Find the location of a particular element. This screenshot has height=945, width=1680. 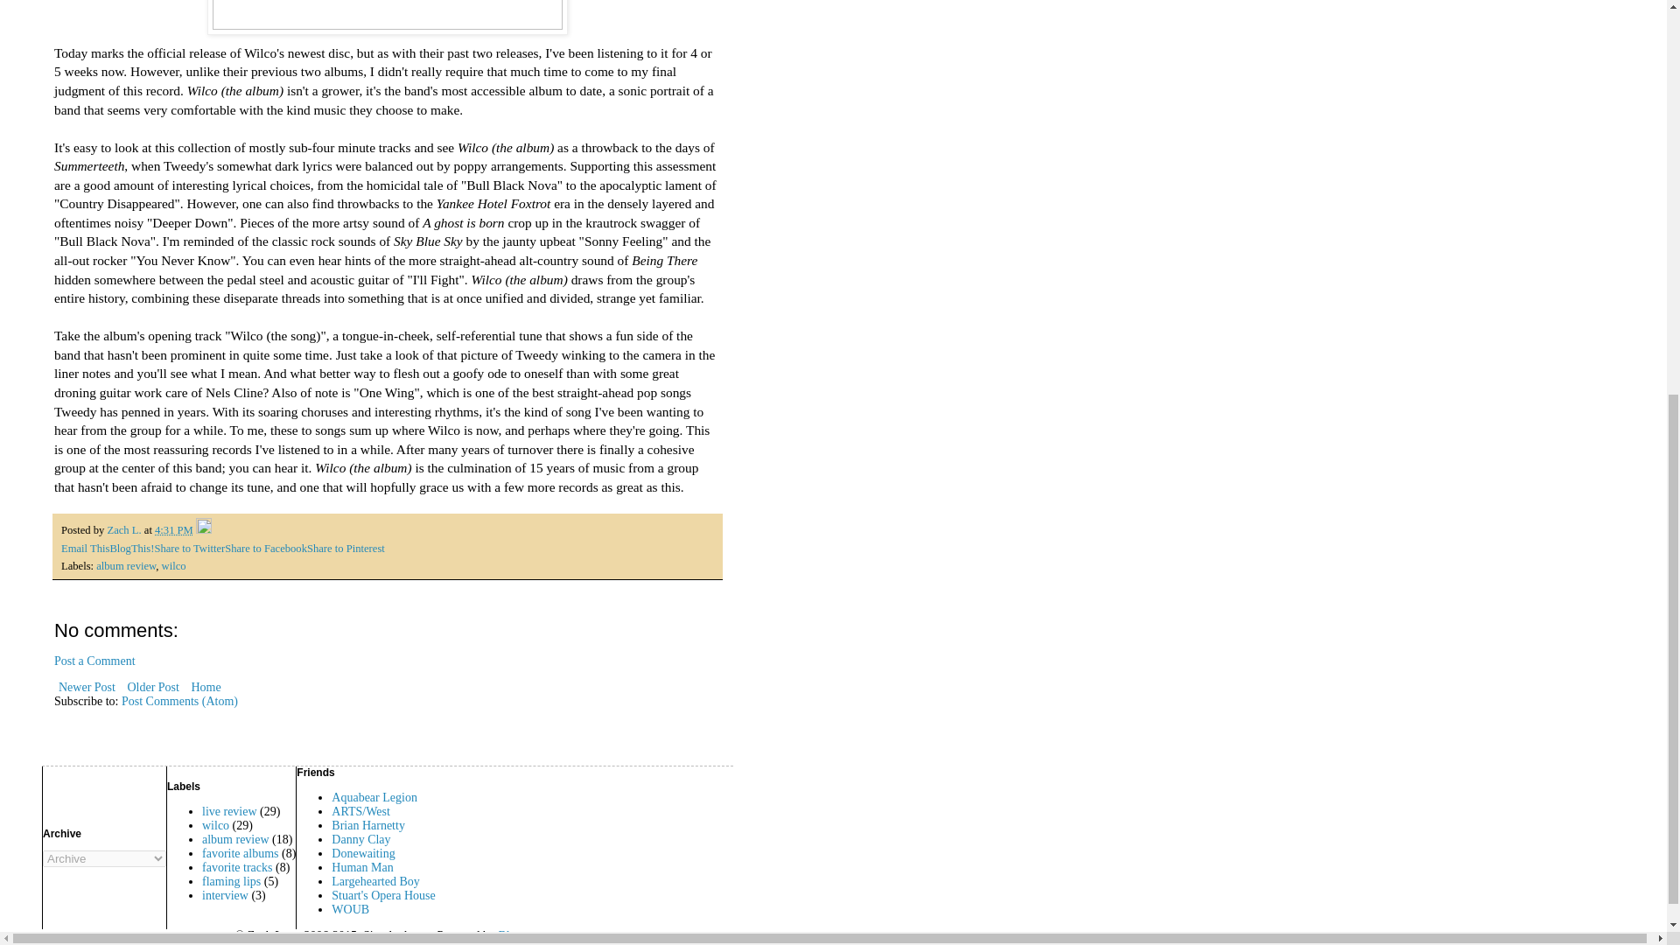

wilco is located at coordinates (215, 826).